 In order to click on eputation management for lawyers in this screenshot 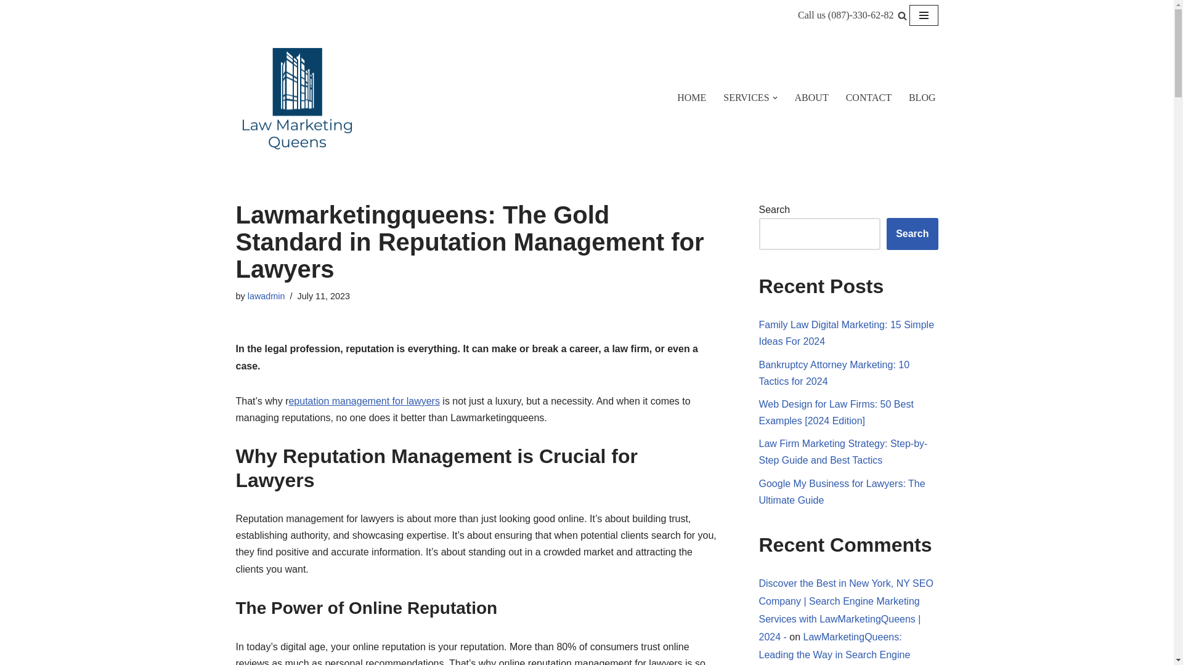, I will do `click(364, 400)`.